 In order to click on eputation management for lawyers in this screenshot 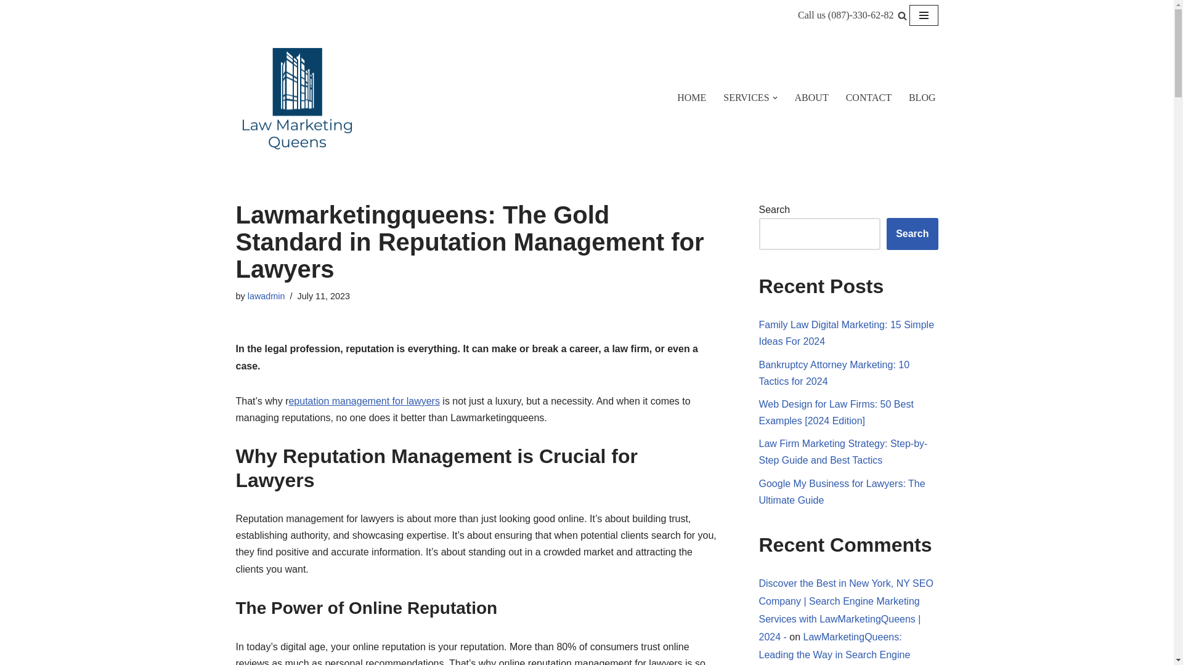, I will do `click(364, 400)`.